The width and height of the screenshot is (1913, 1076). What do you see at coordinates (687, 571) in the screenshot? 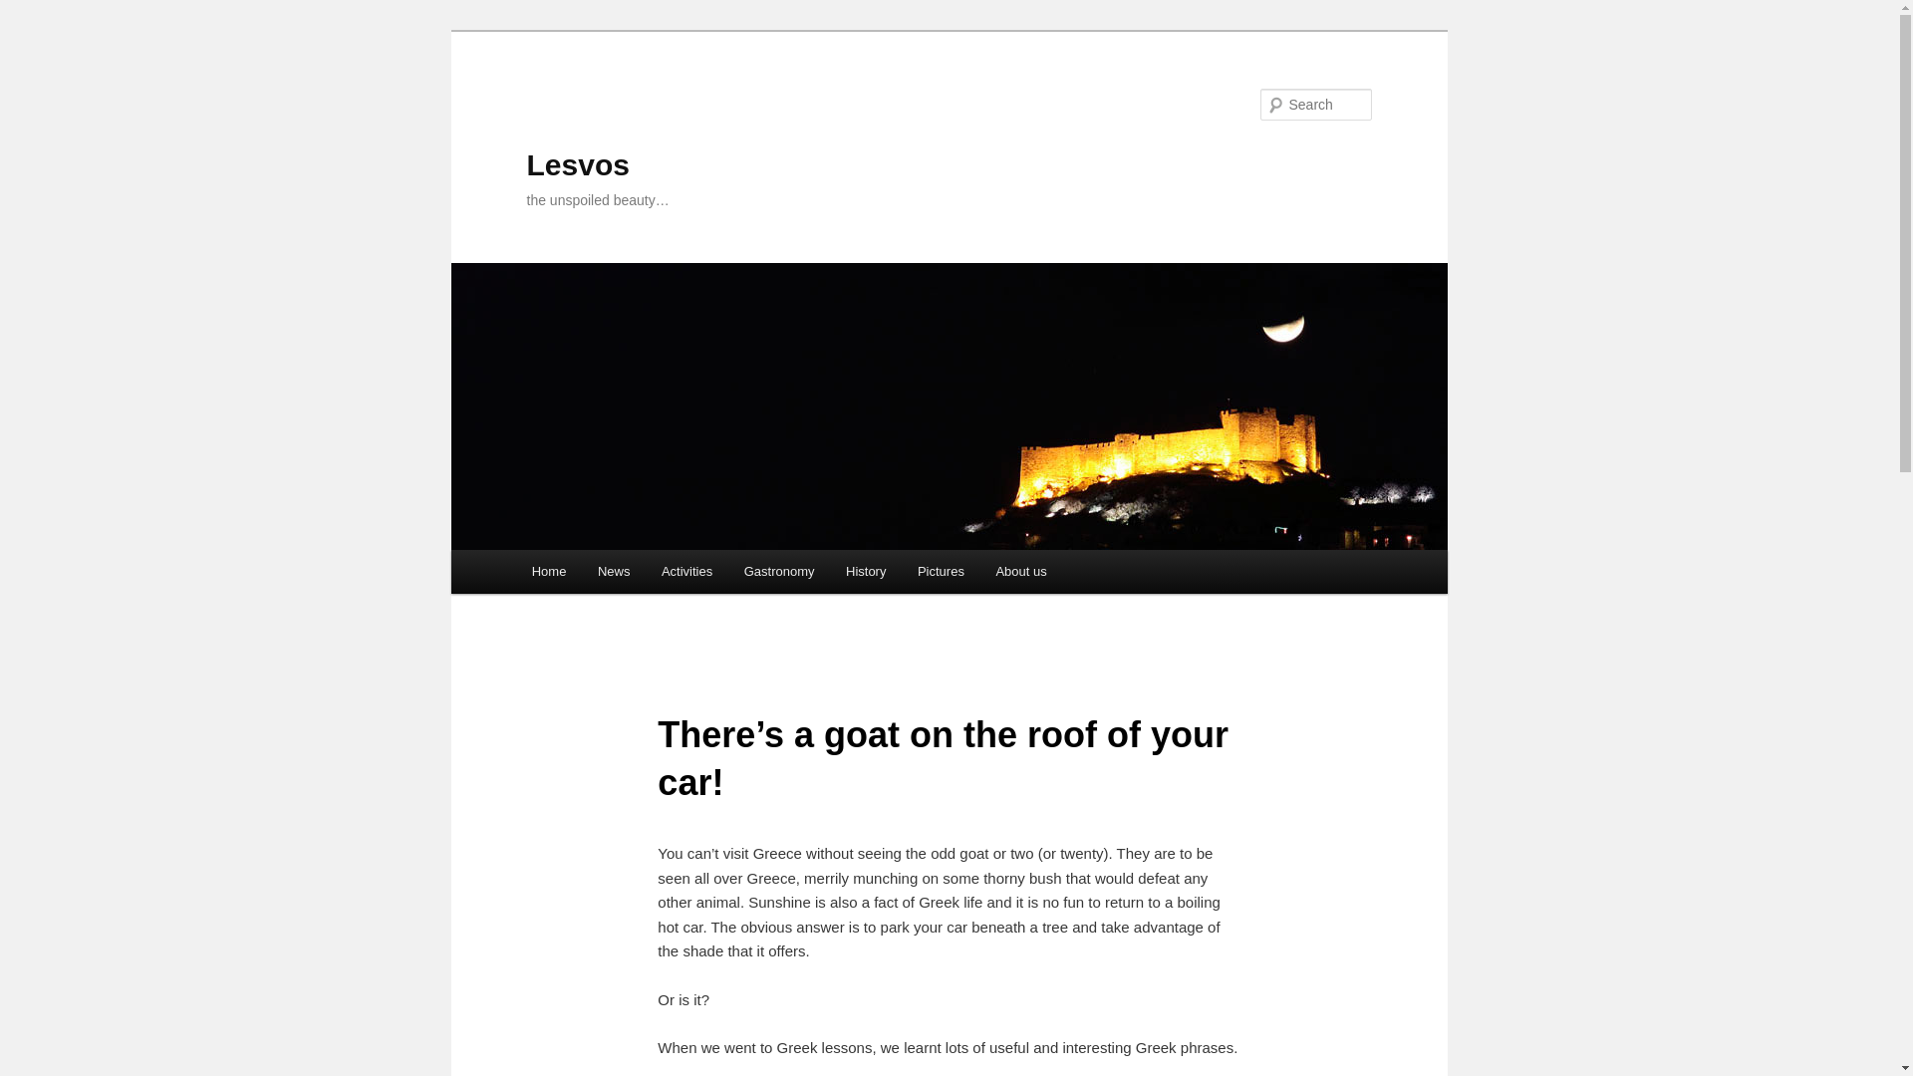
I see `Activities` at bounding box center [687, 571].